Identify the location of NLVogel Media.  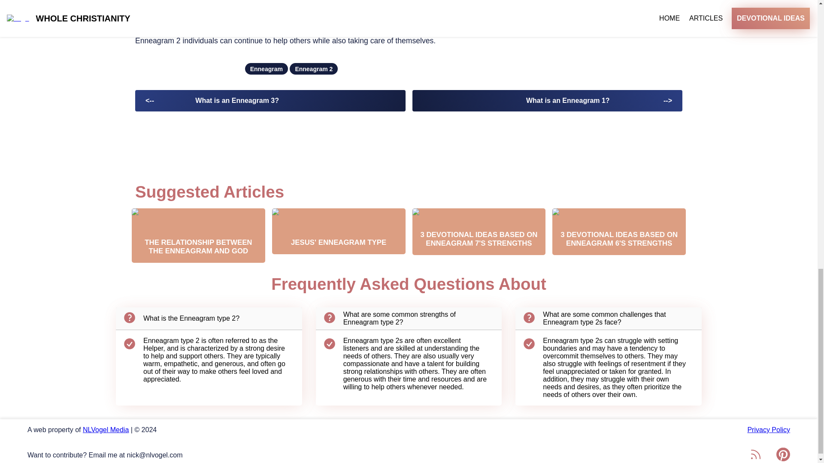
(106, 430).